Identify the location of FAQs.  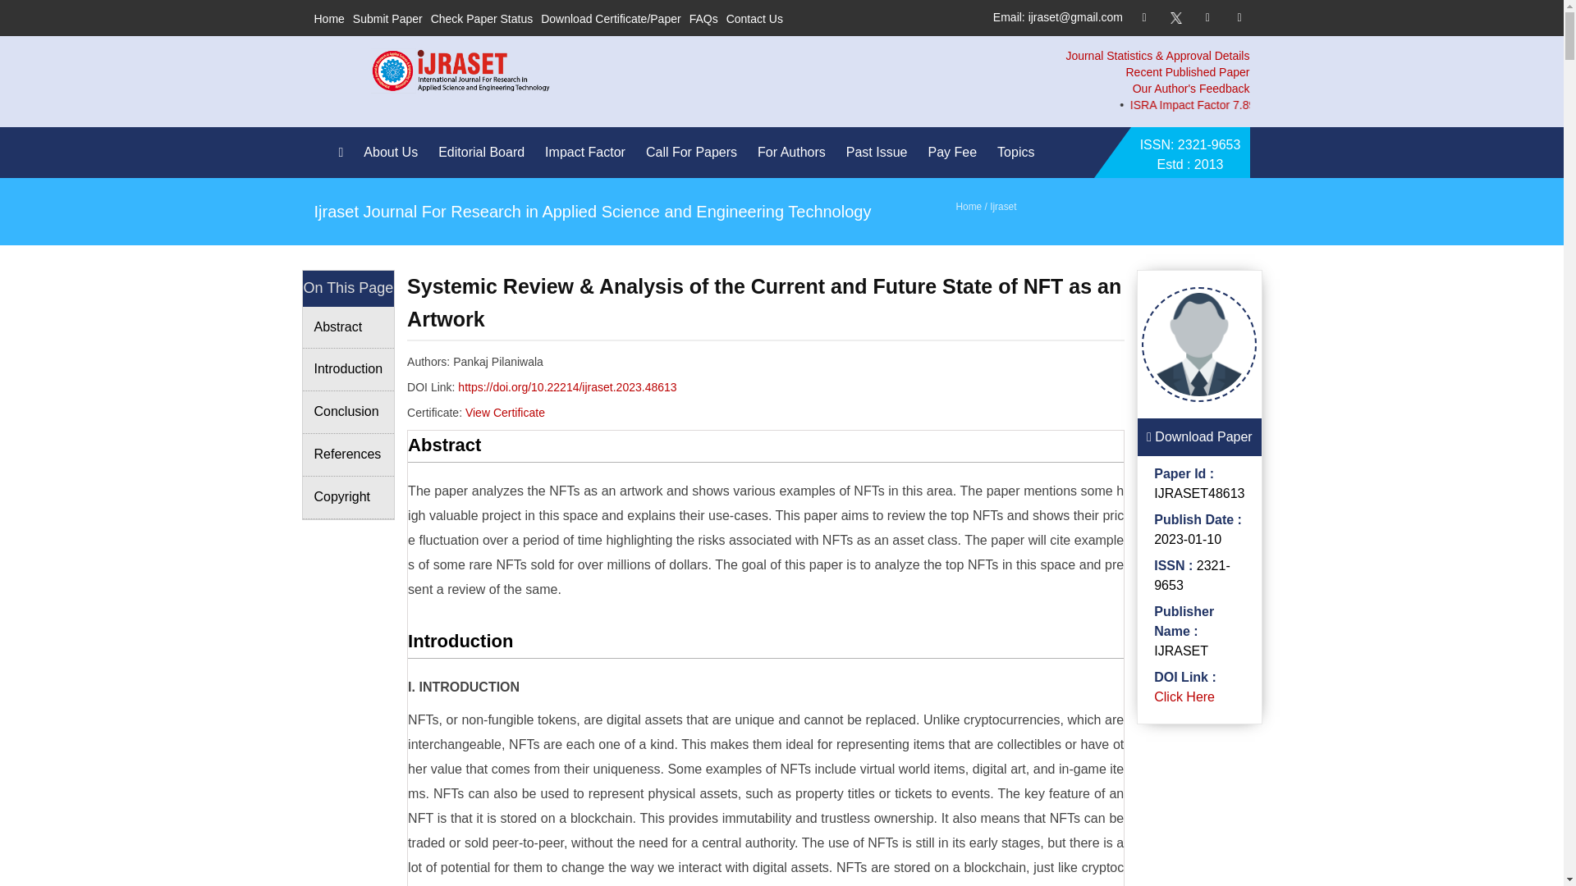
(704, 19).